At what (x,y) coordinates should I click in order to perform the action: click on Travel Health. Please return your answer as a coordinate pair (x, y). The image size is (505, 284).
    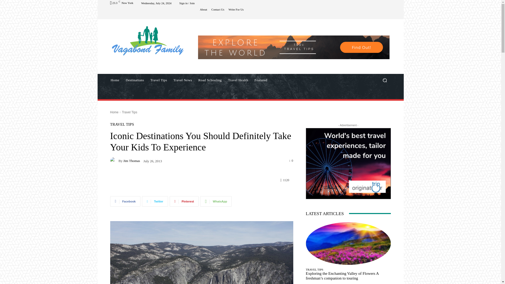
    Looking at the image, I should click on (238, 80).